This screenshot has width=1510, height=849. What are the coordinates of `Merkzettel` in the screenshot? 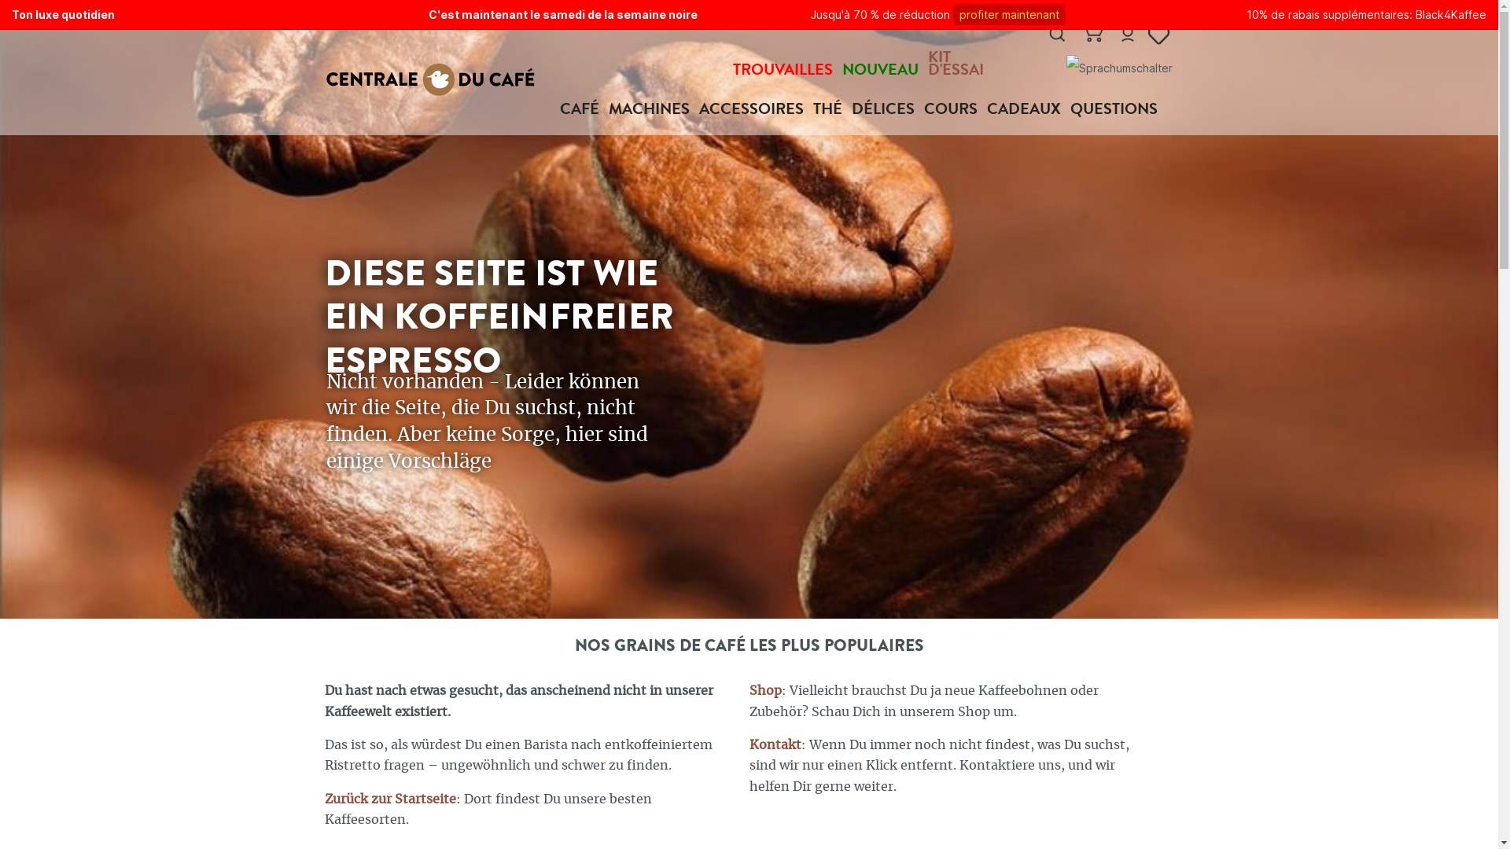 It's located at (1162, 35).